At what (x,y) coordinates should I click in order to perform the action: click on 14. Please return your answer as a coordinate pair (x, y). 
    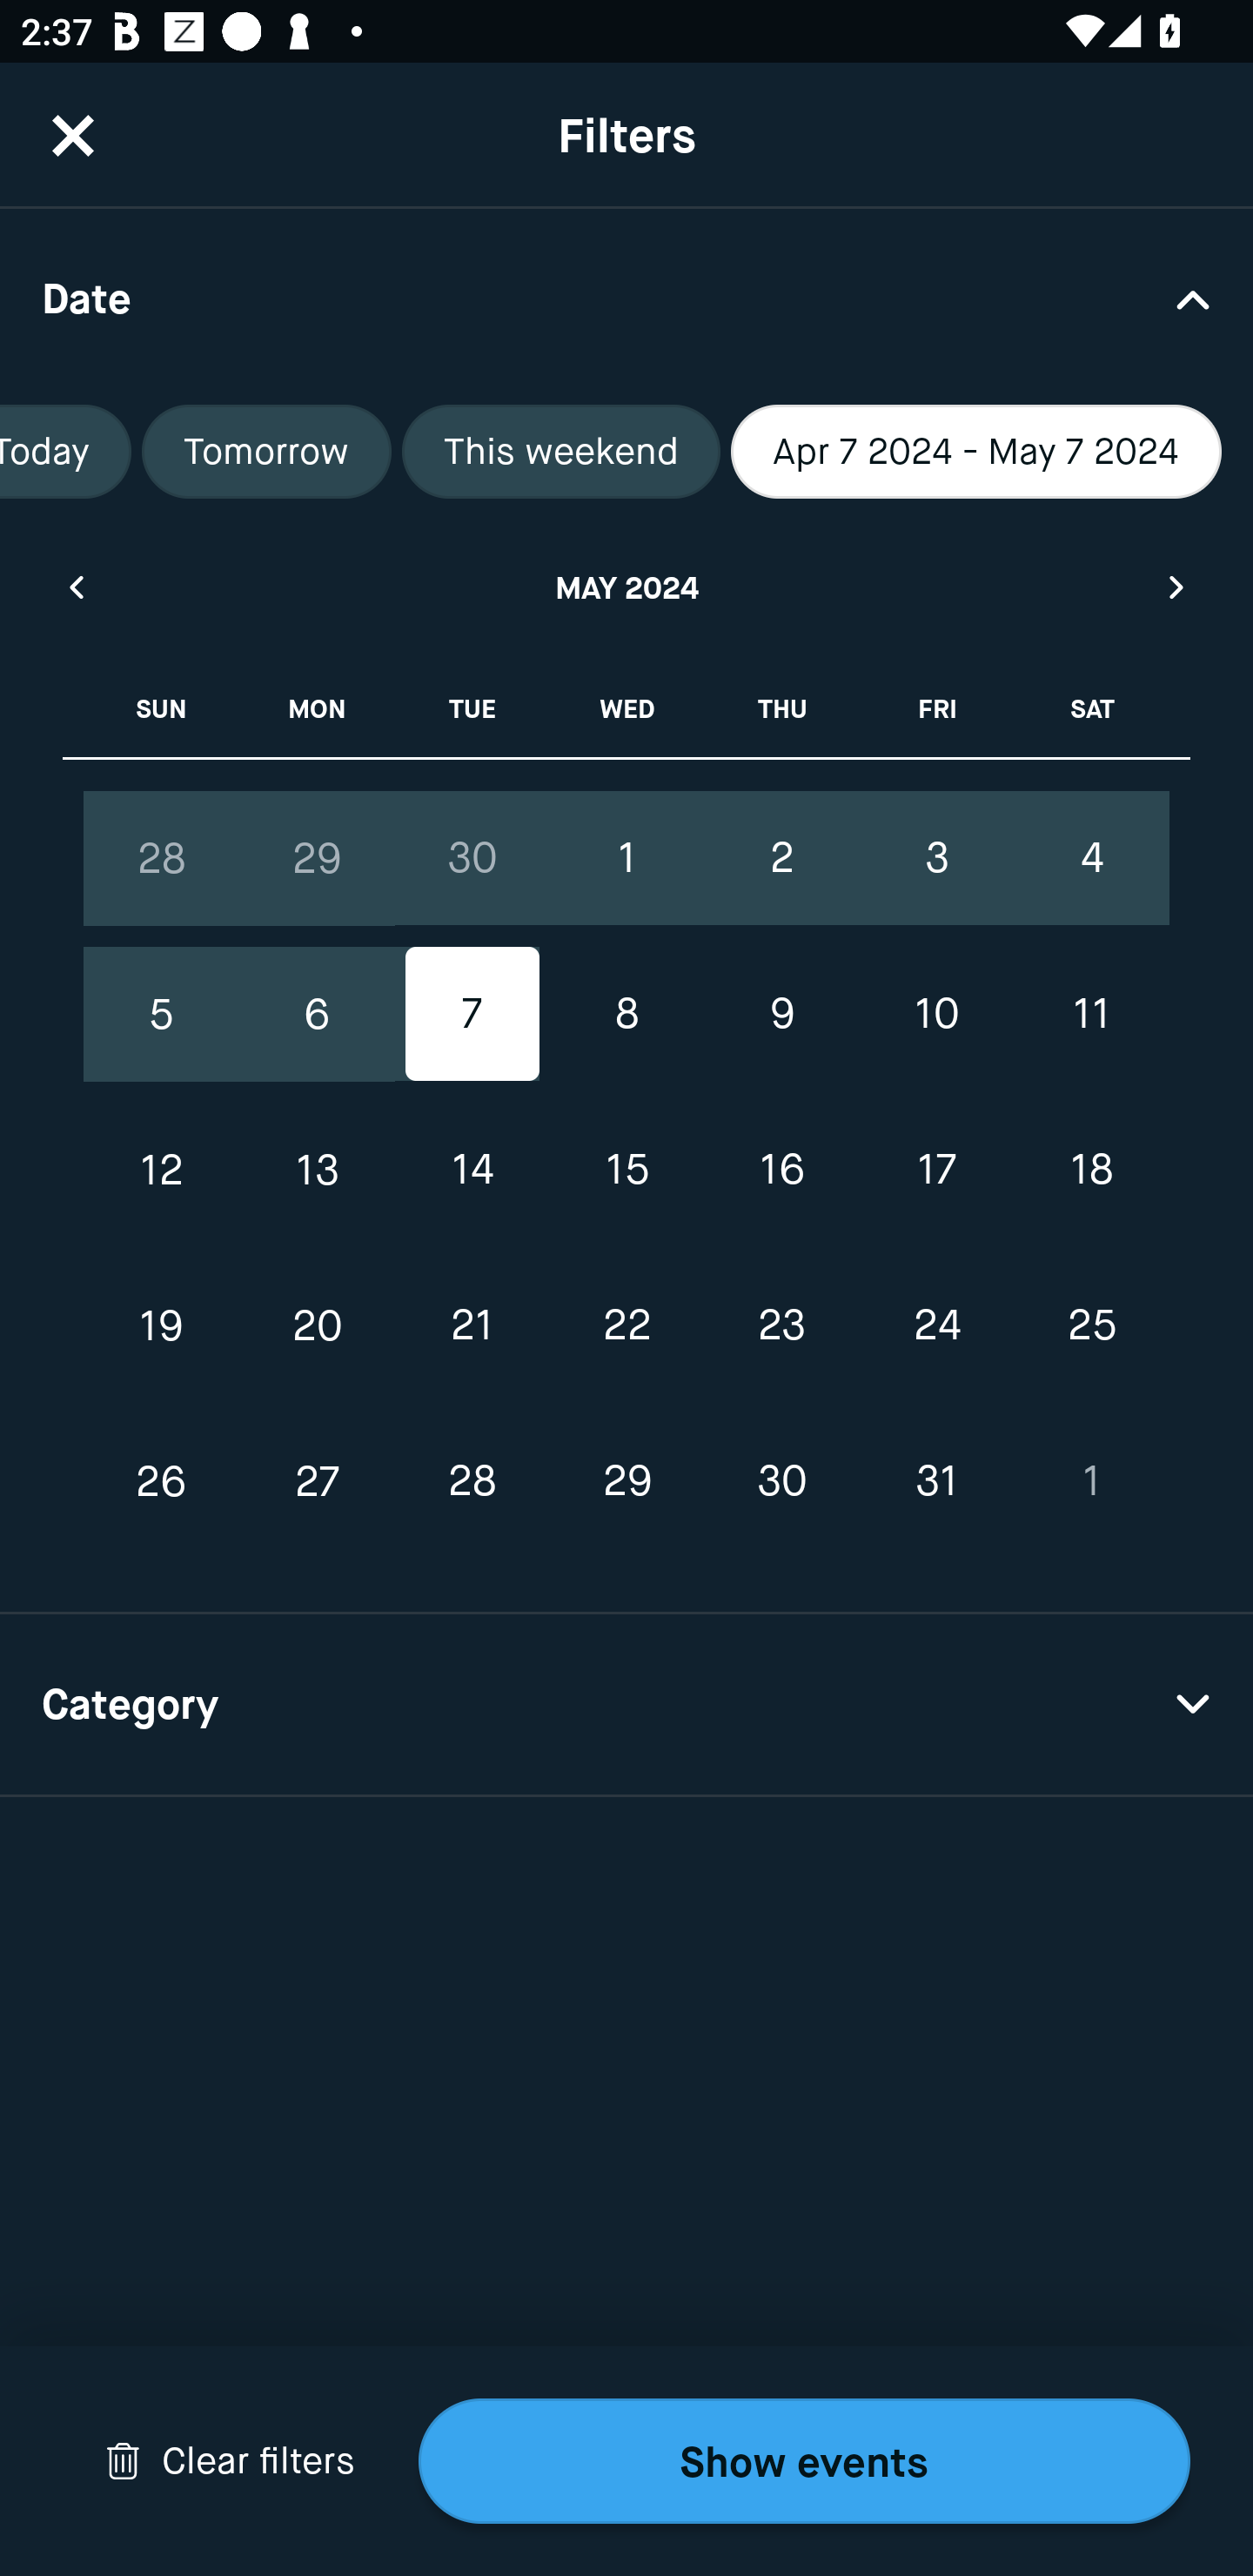
    Looking at the image, I should click on (472, 1170).